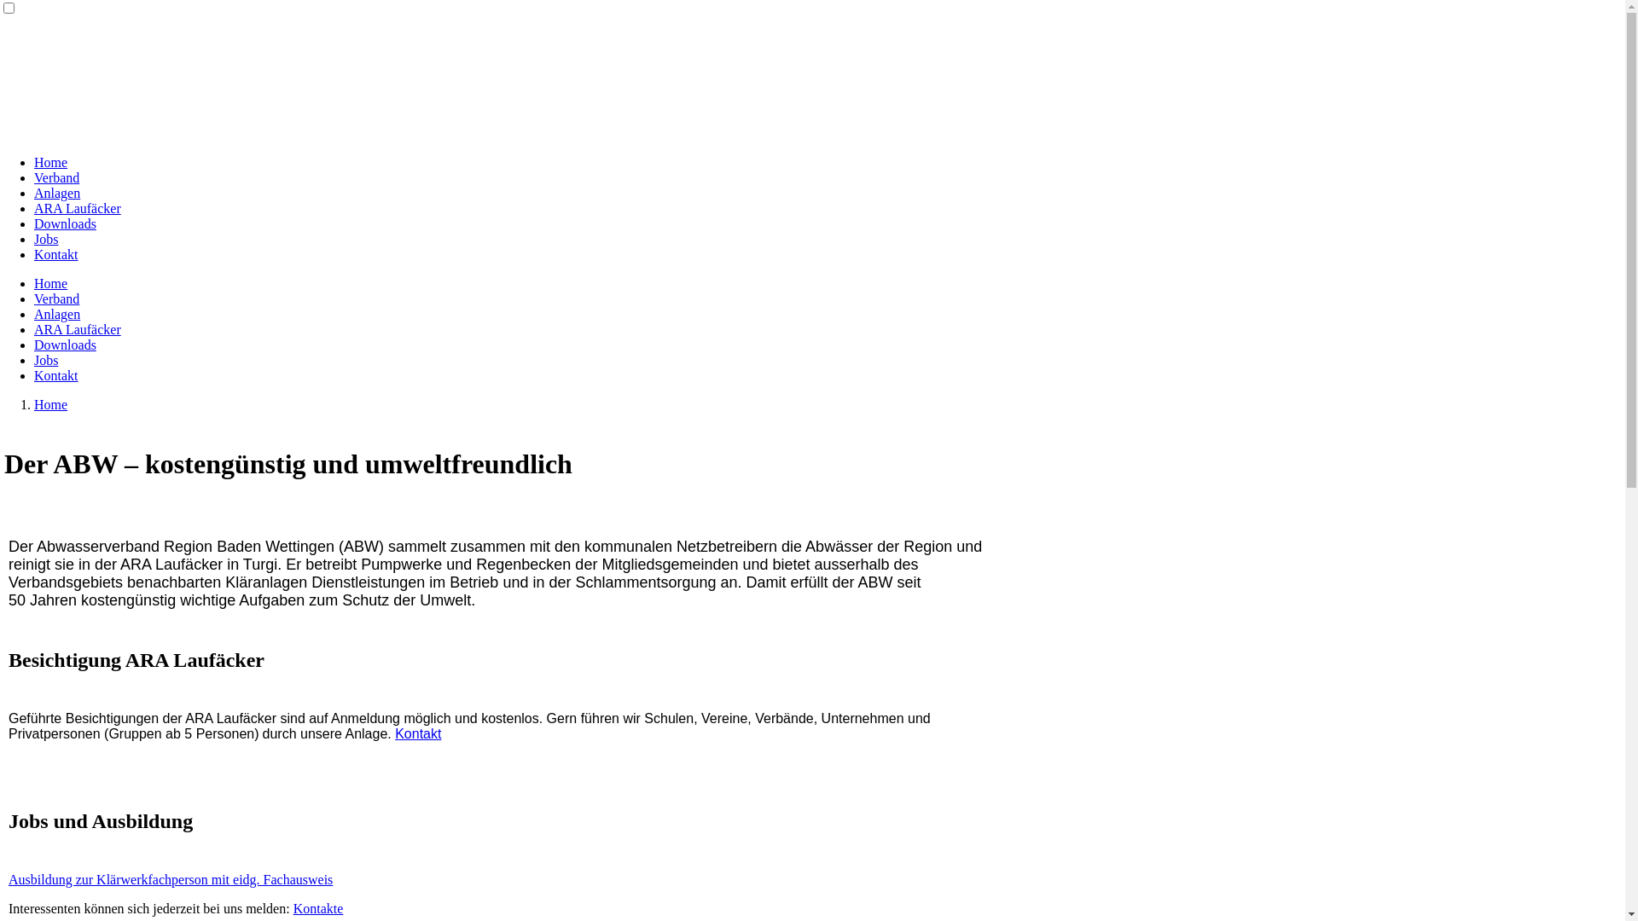 The image size is (1638, 921). Describe the element at coordinates (46, 360) in the screenshot. I see `Jobs` at that location.